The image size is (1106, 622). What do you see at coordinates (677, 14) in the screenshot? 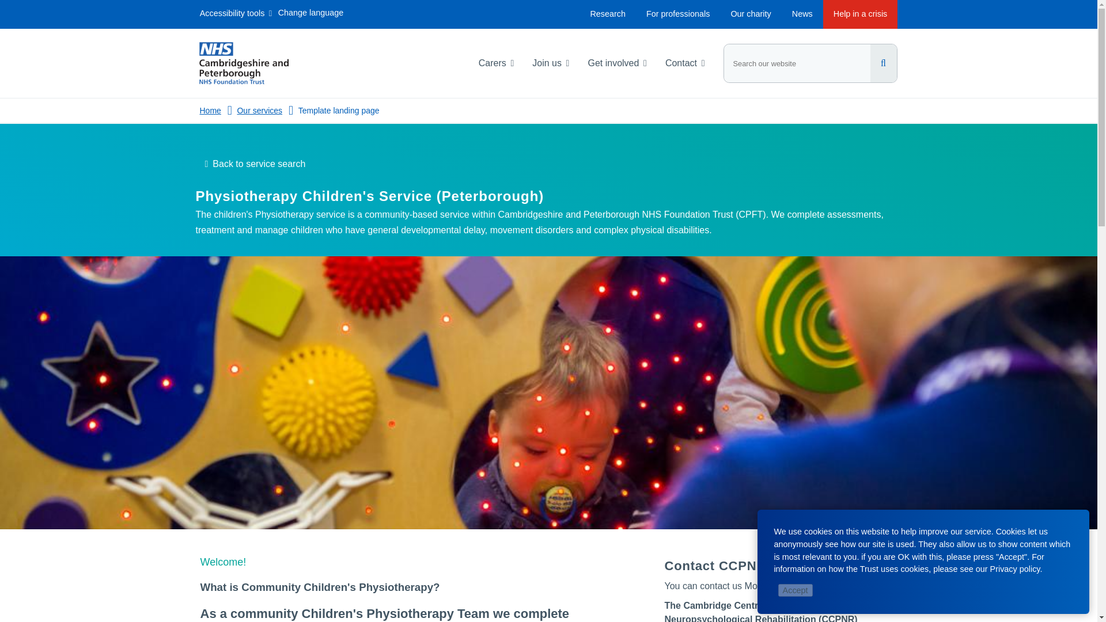
I see `For professionals` at bounding box center [677, 14].